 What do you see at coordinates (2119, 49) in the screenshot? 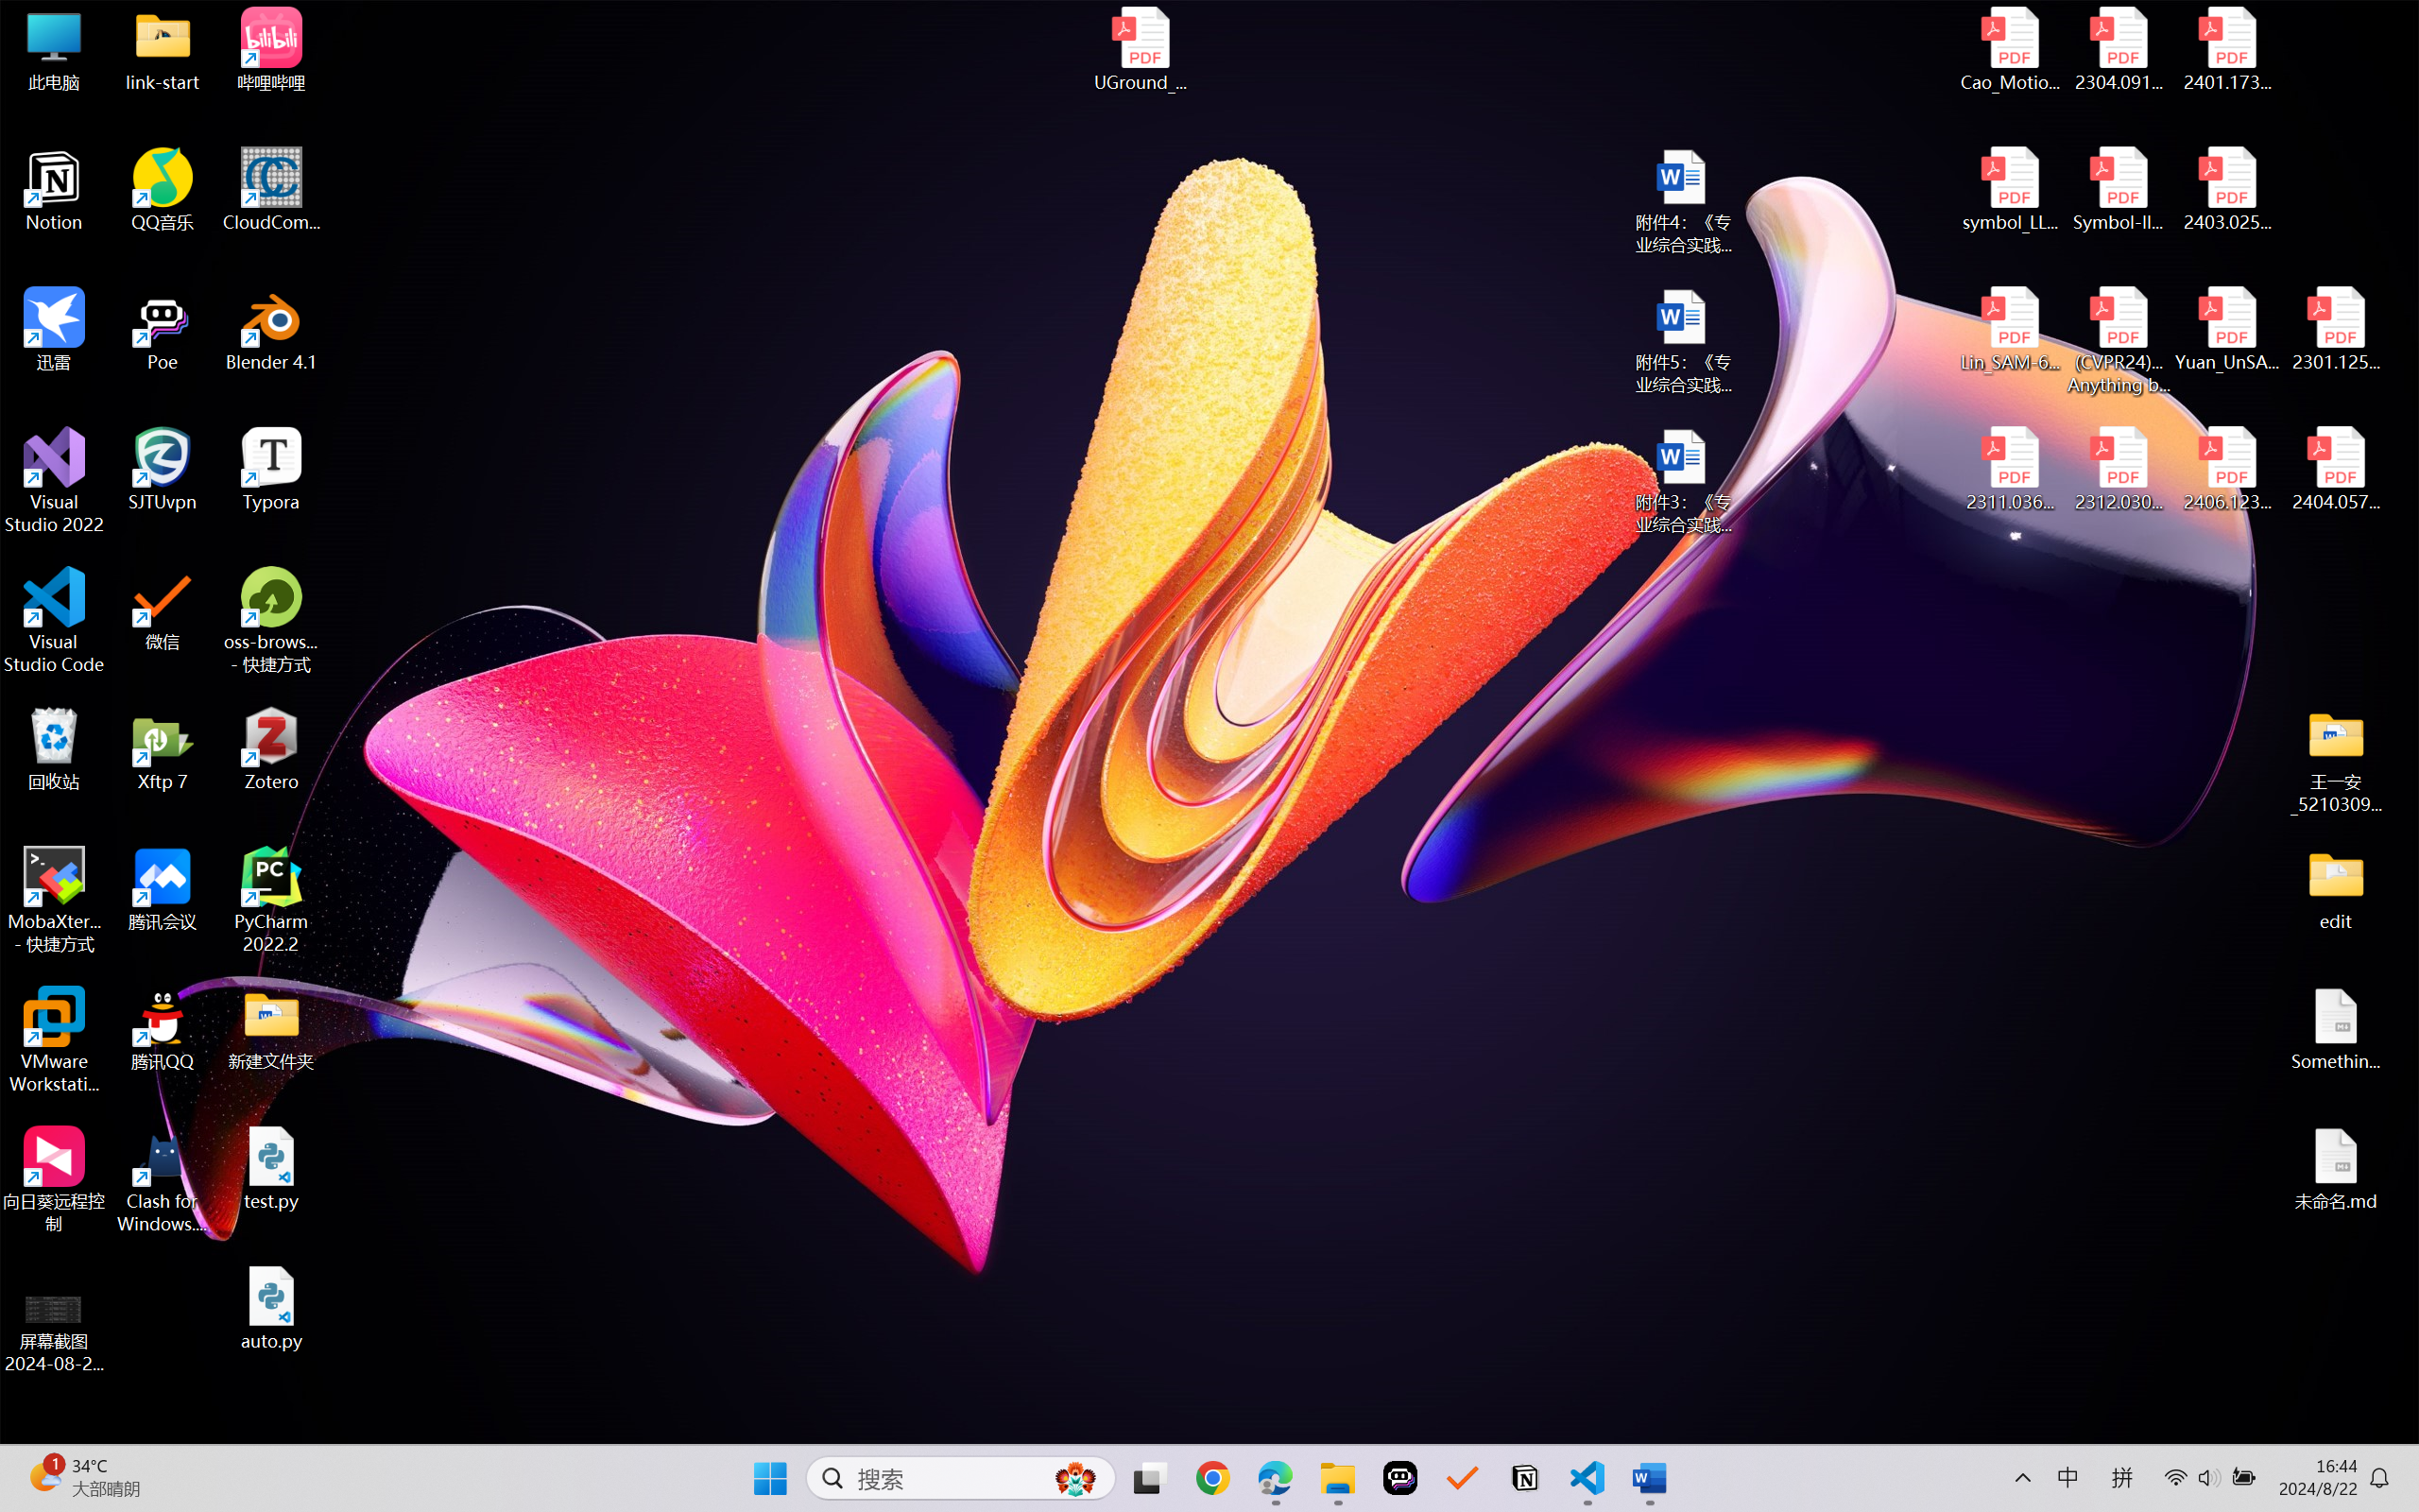
I see `2304.09121v3.pdf` at bounding box center [2119, 49].